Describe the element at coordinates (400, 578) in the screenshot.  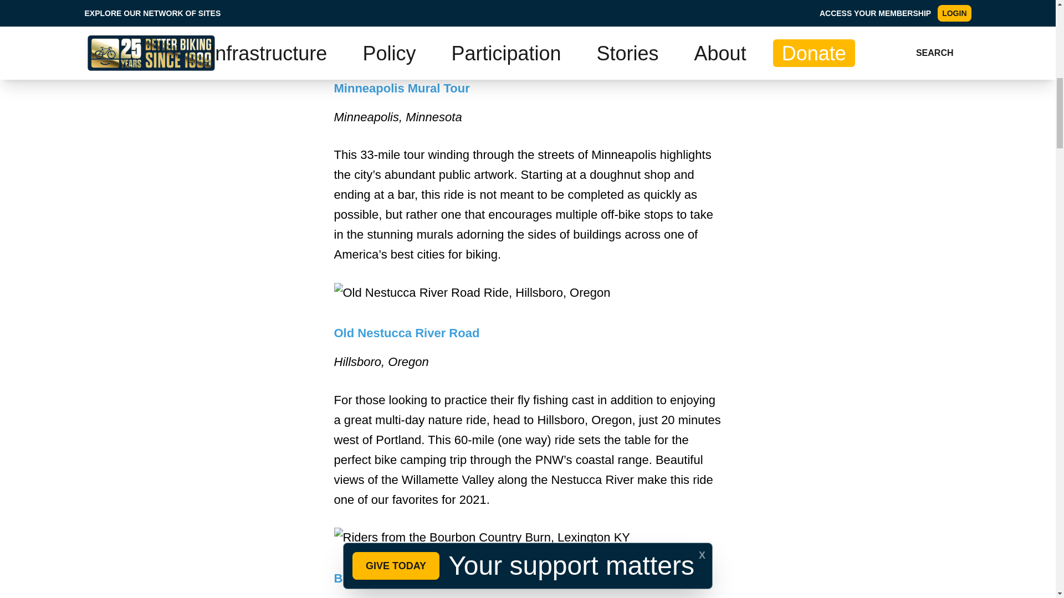
I see `Bourbon Country Burn` at that location.